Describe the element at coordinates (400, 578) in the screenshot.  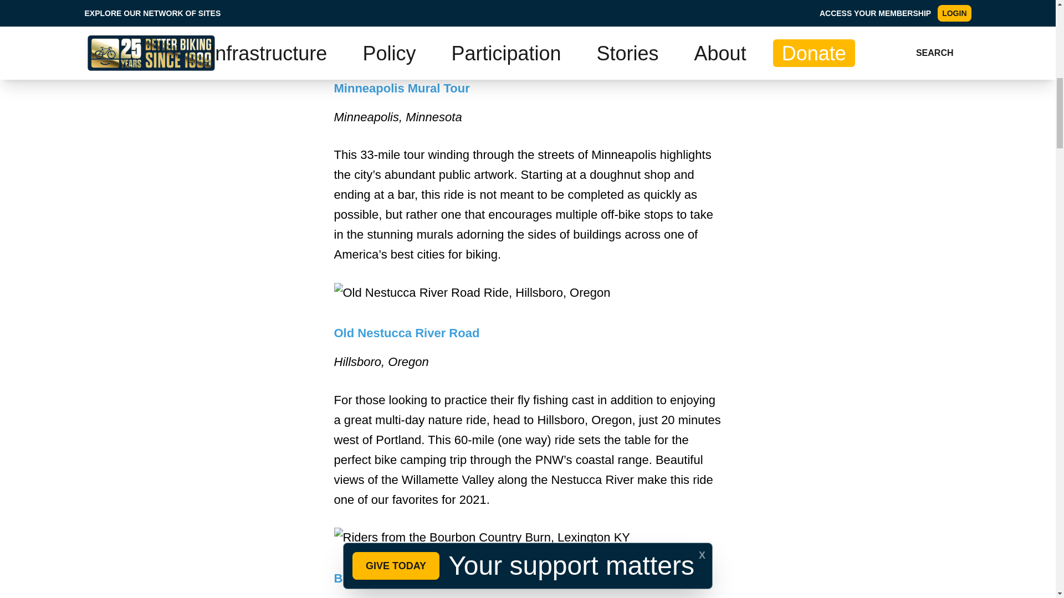
I see `Bourbon Country Burn` at that location.